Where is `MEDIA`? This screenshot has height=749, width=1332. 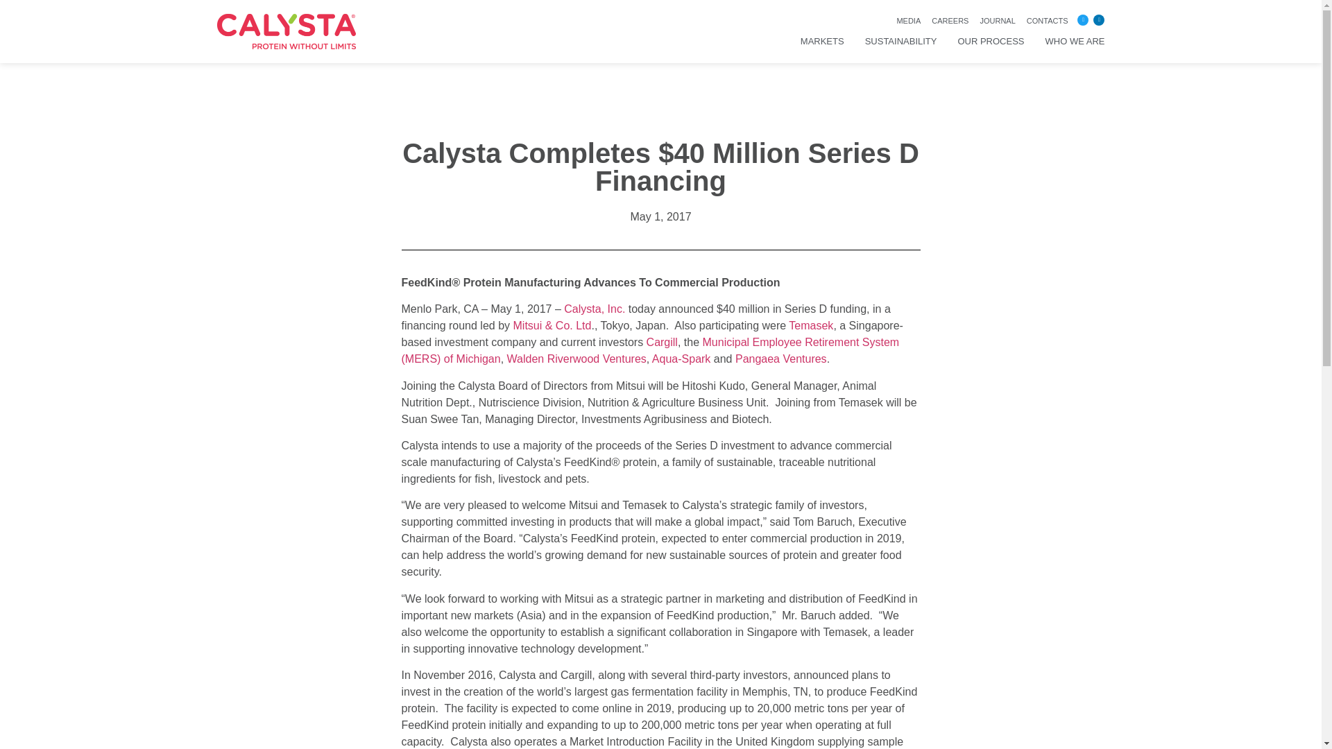
MEDIA is located at coordinates (908, 21).